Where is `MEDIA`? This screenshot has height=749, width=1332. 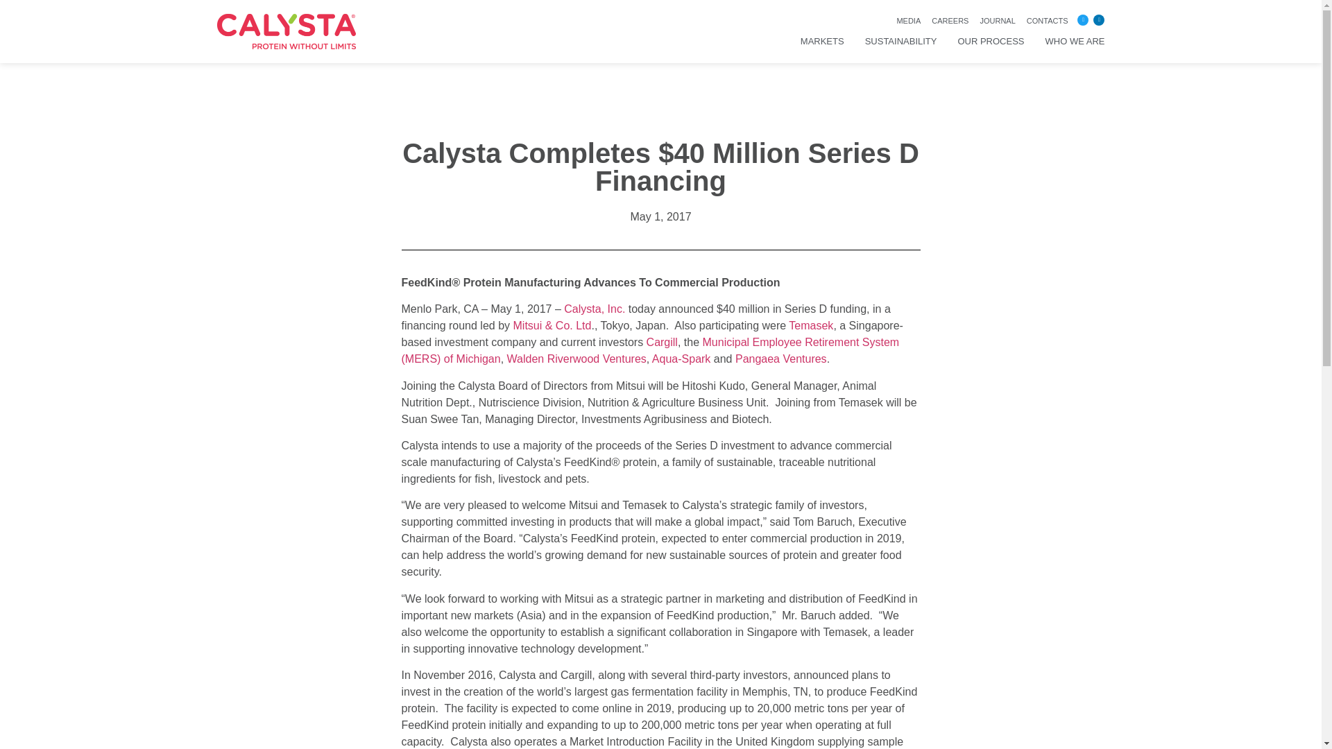
MEDIA is located at coordinates (908, 21).